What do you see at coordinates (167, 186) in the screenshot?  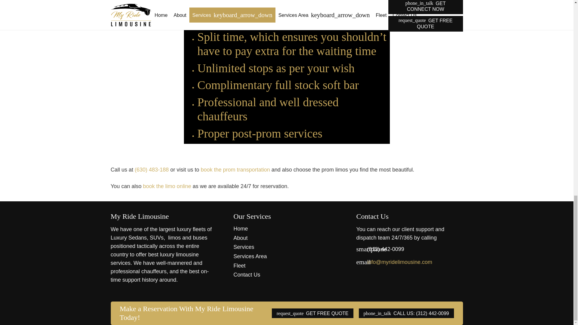 I see `book the limo online` at bounding box center [167, 186].